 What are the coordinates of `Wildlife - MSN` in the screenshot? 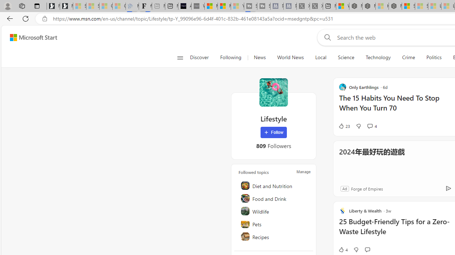 It's located at (342, 6).